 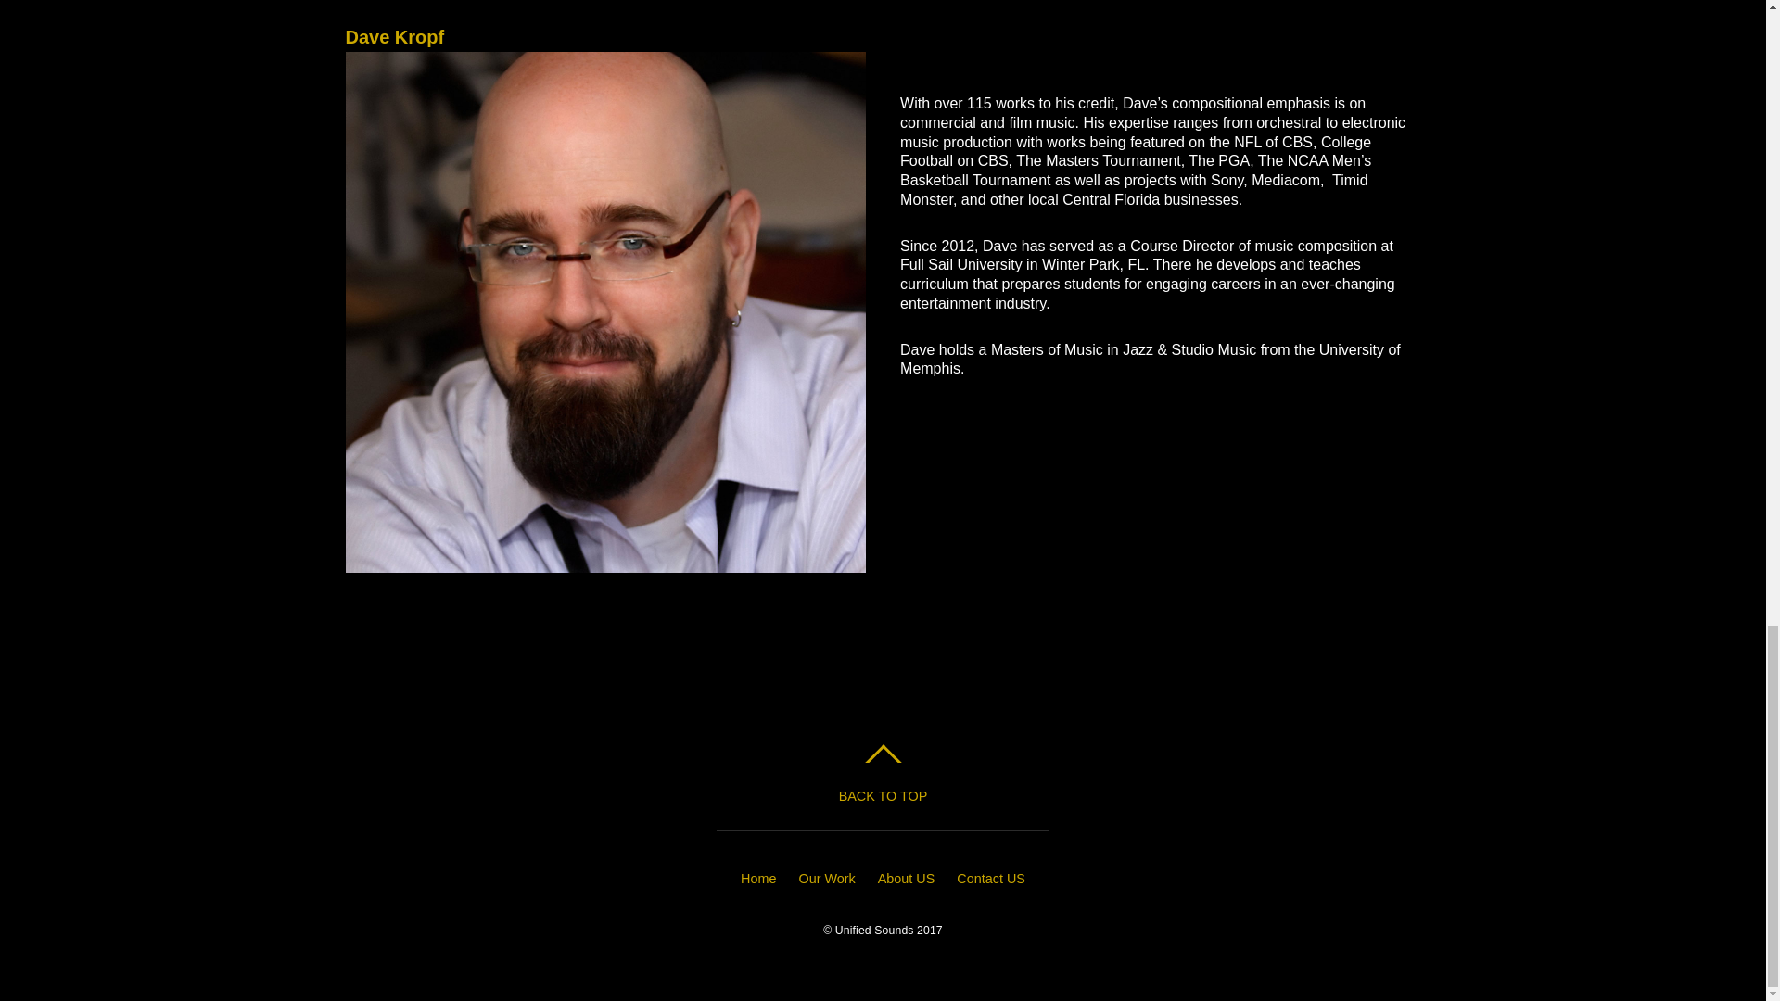 What do you see at coordinates (394, 37) in the screenshot?
I see `Dave Kropf` at bounding box center [394, 37].